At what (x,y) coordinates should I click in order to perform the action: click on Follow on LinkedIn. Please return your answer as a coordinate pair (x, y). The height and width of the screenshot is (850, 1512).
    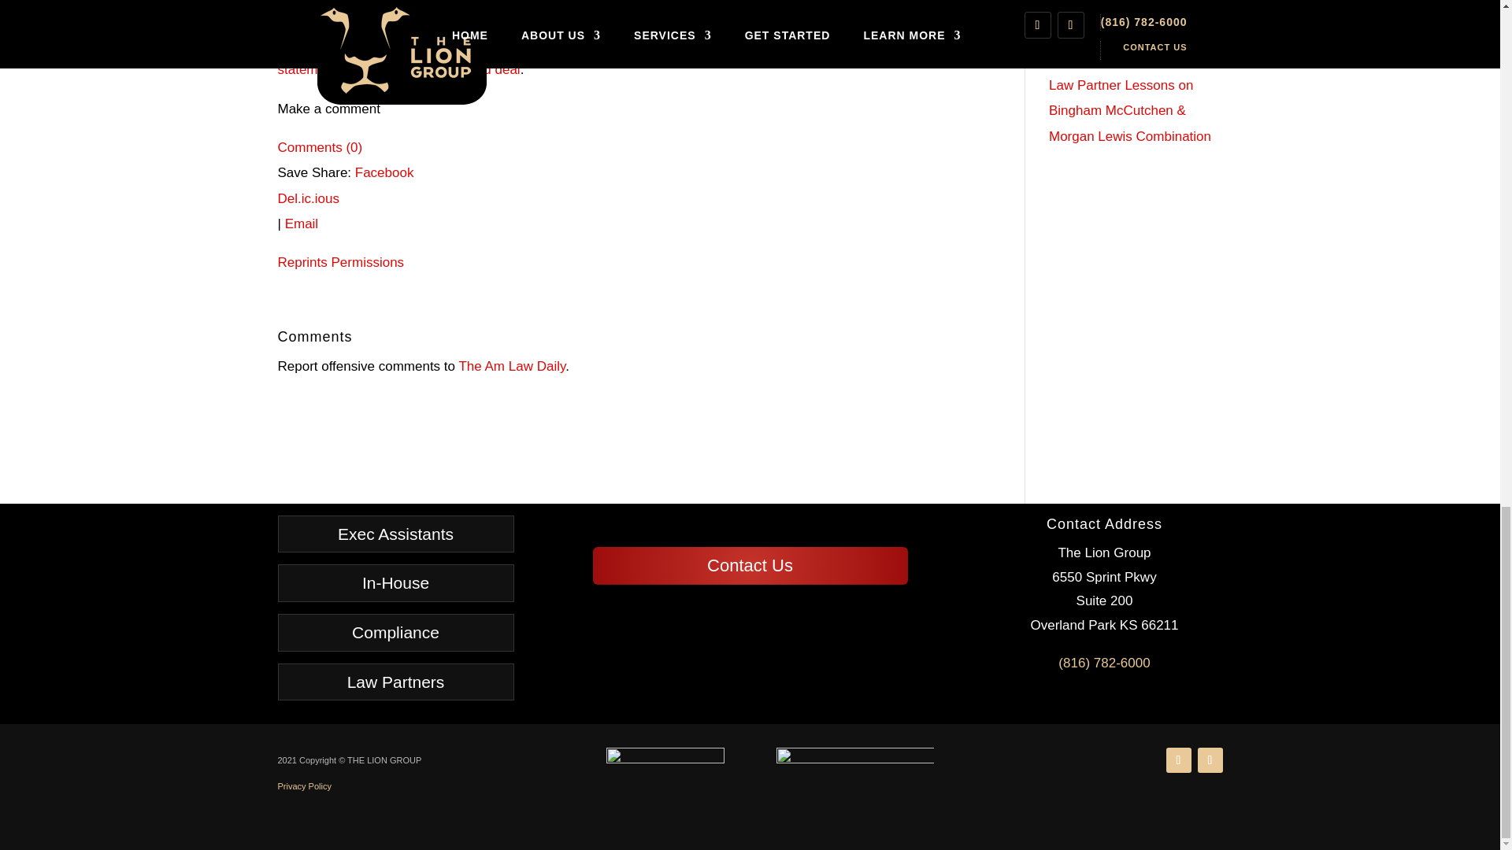
    Looking at the image, I should click on (1178, 760).